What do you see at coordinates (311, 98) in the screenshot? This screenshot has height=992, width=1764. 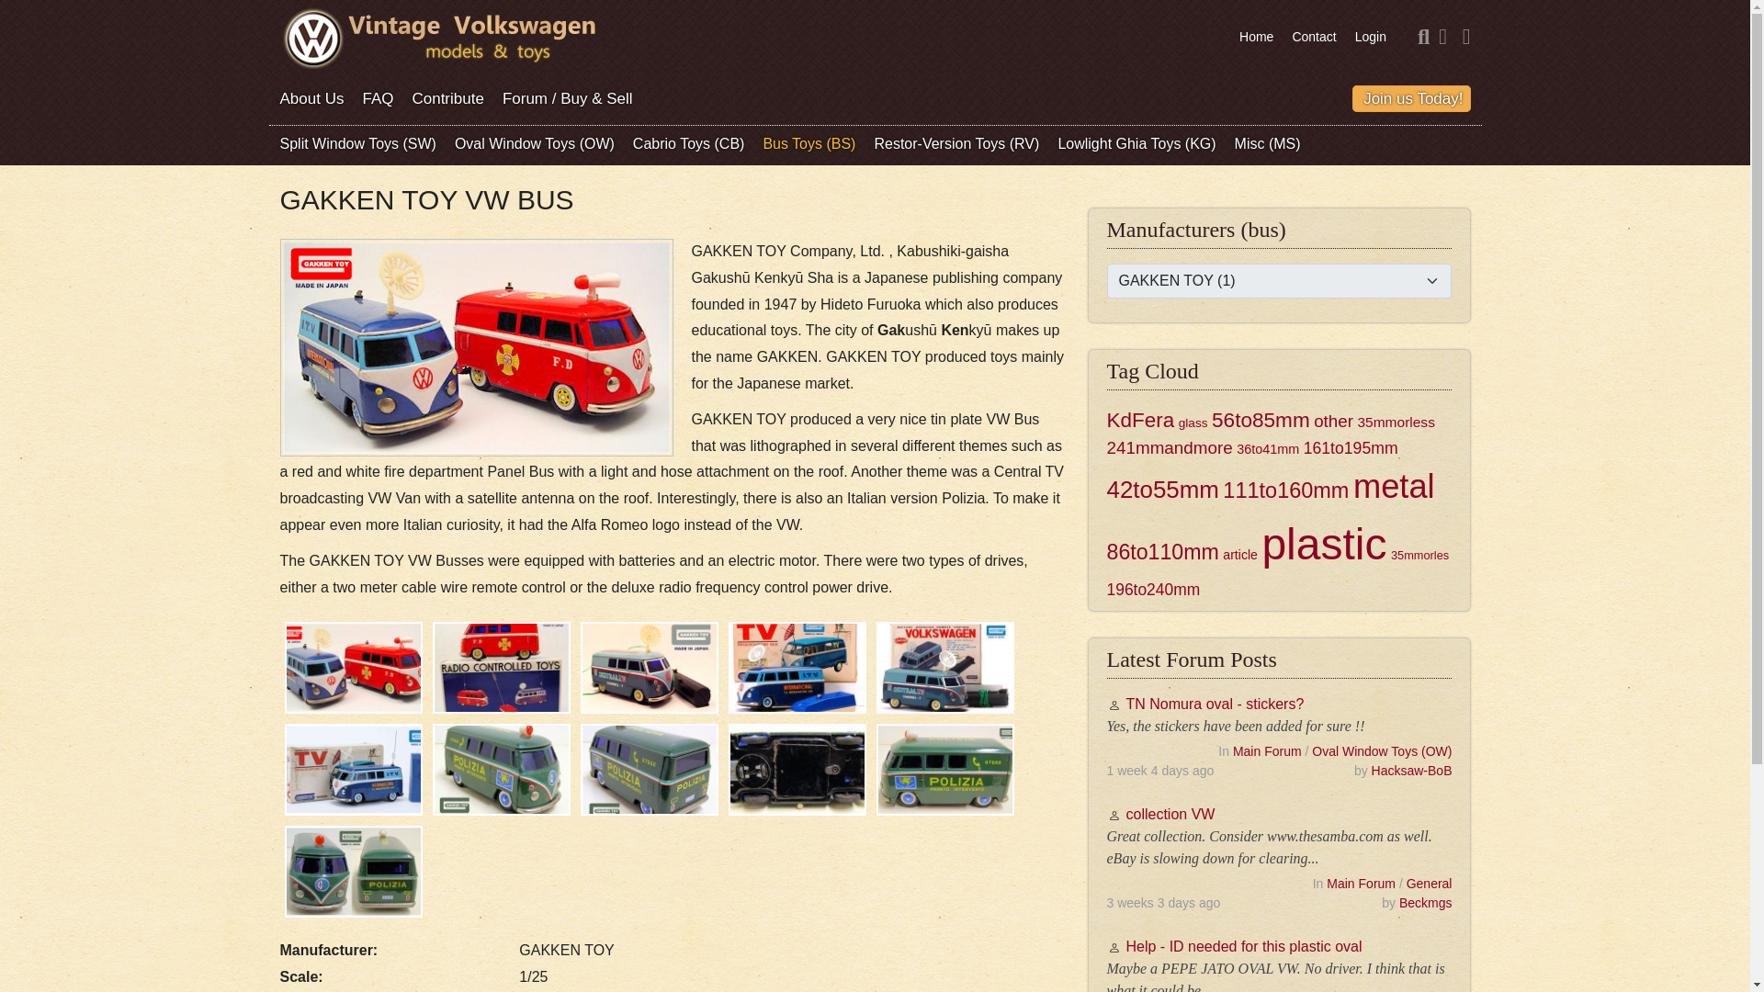 I see `About Us` at bounding box center [311, 98].